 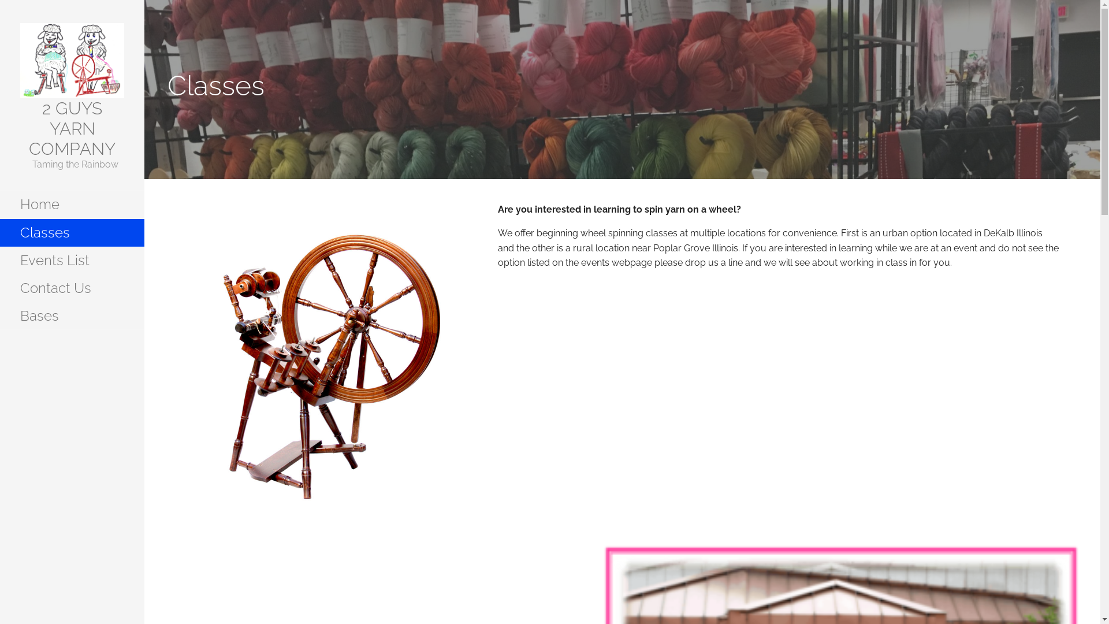 What do you see at coordinates (72, 233) in the screenshot?
I see `Classes` at bounding box center [72, 233].